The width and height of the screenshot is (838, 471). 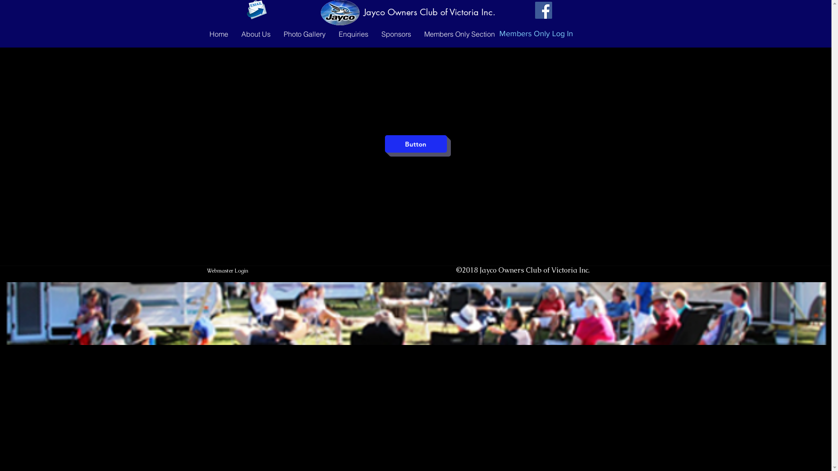 I want to click on Enquiries, so click(x=353, y=32).